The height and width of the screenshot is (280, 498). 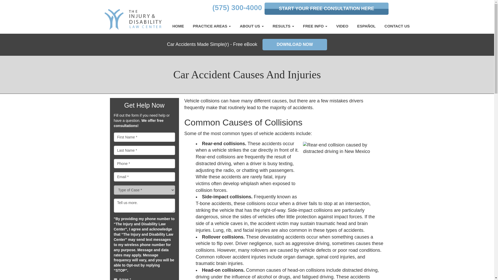 I want to click on Agree, so click(x=115, y=279).